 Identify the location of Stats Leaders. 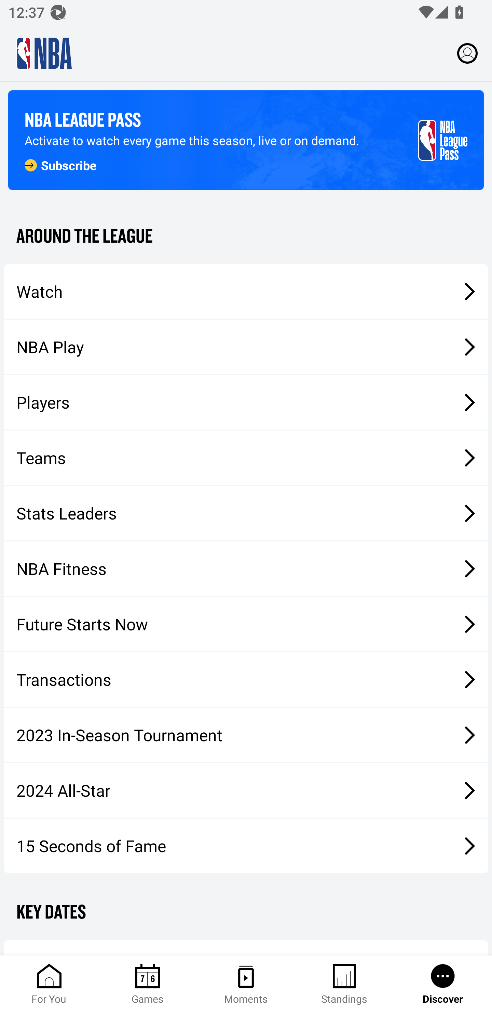
(246, 513).